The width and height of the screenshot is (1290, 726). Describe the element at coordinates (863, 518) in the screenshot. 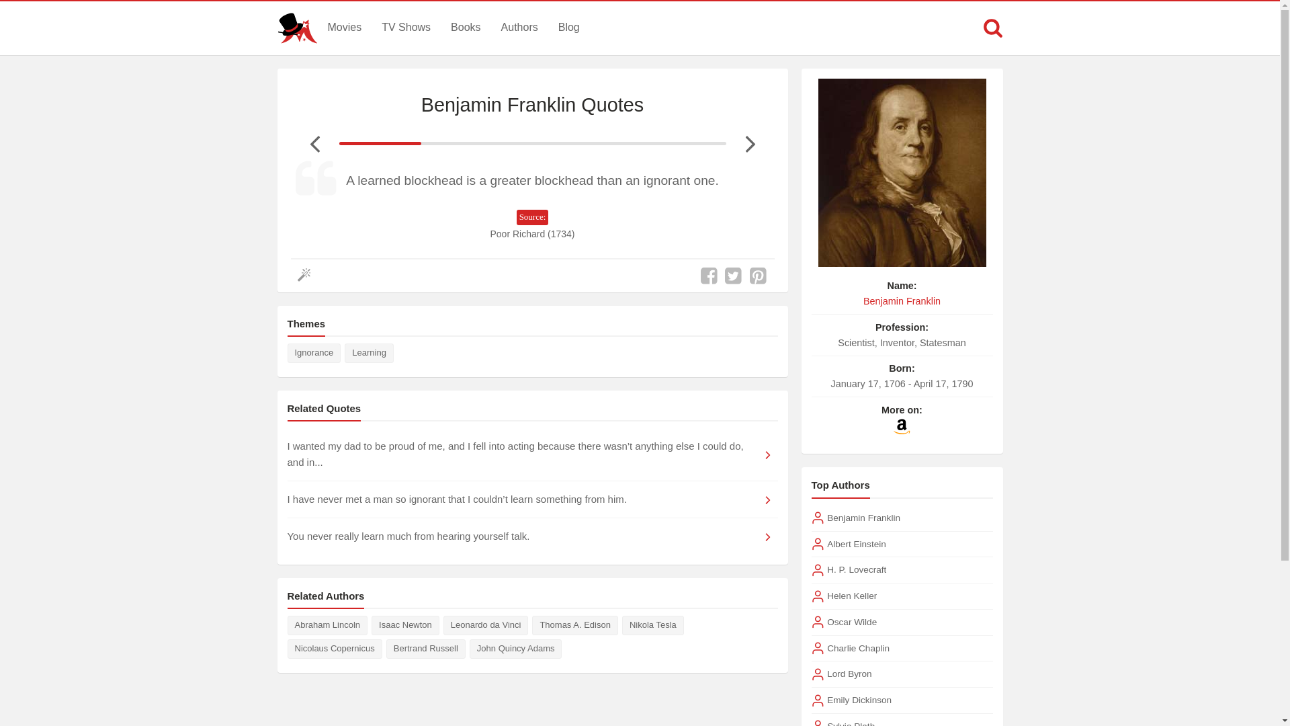

I see `Benjamin Franklin` at that location.